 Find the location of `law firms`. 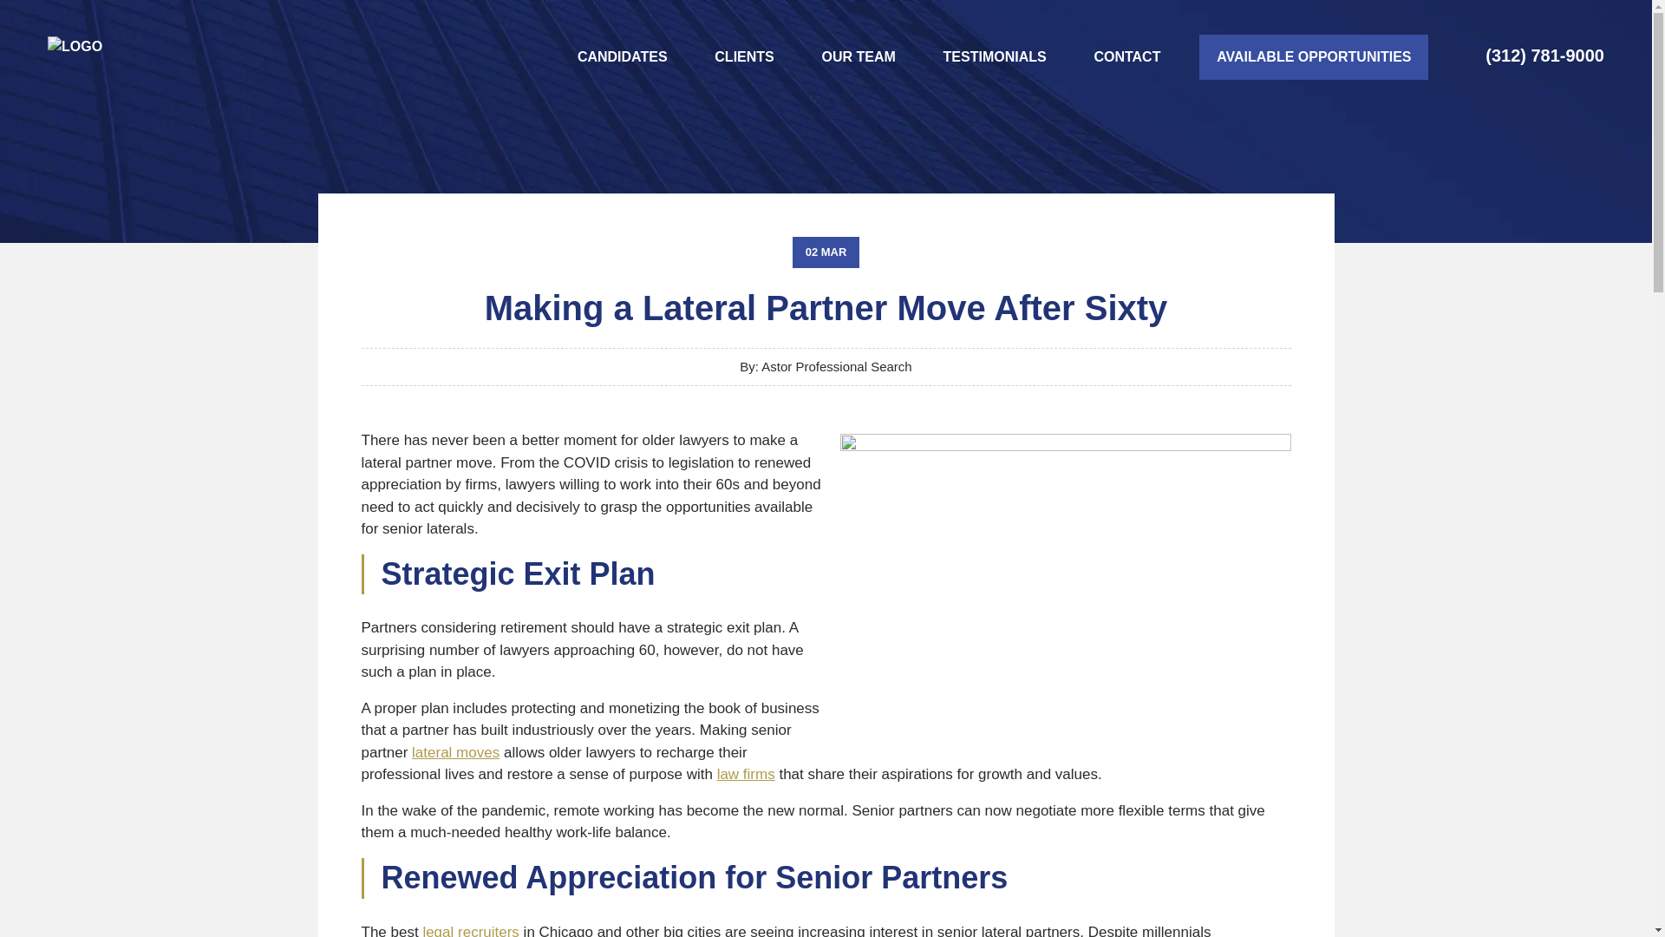

law firms is located at coordinates (746, 774).